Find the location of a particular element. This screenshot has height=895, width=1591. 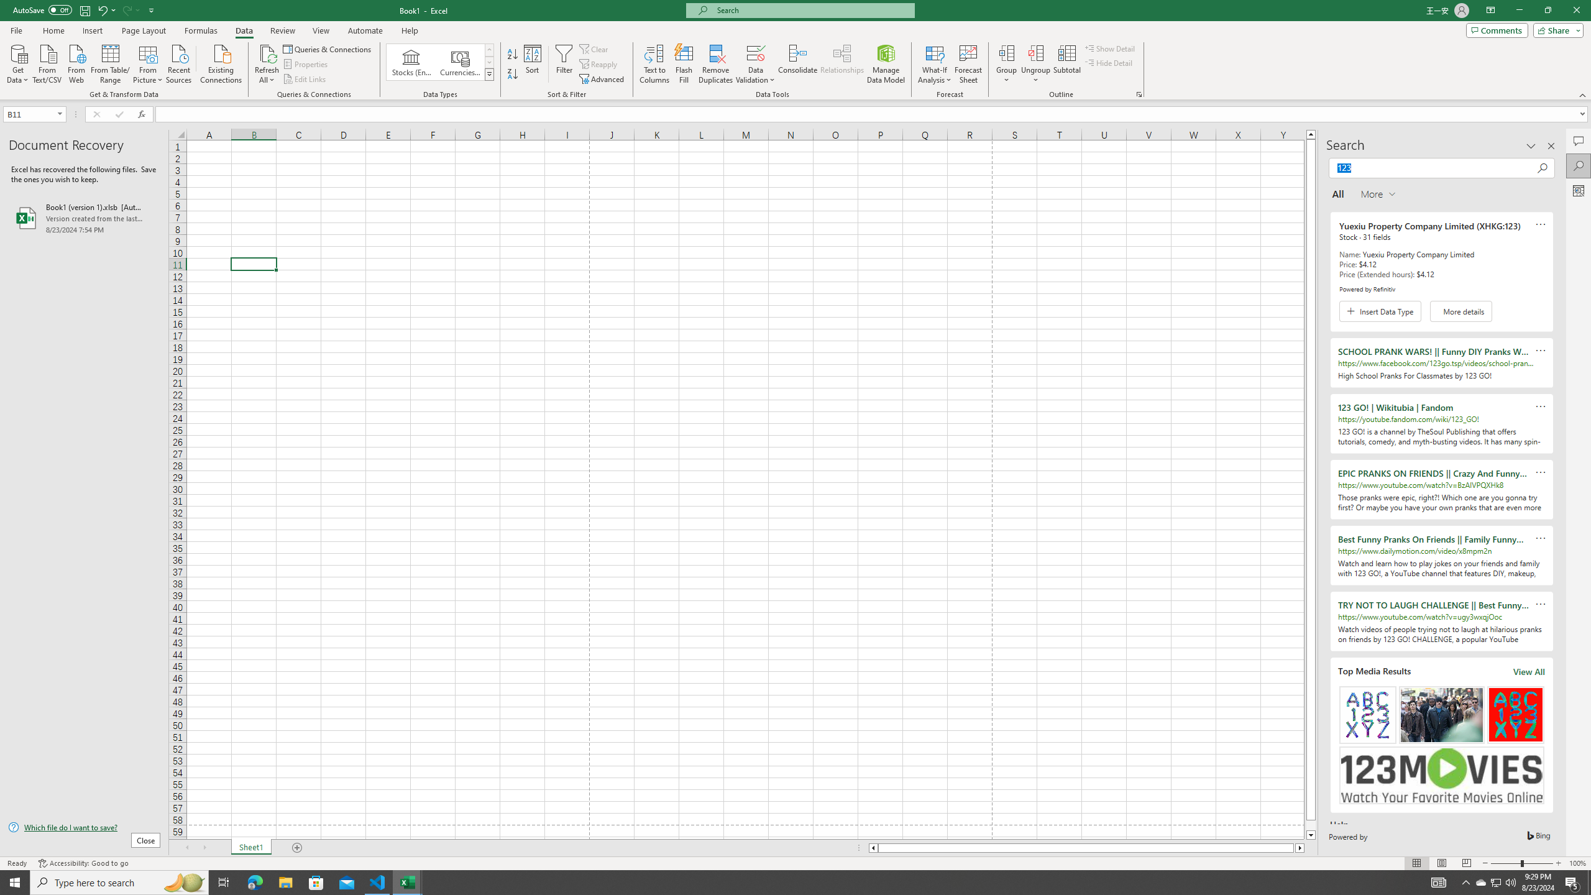

Relationships is located at coordinates (842, 64).